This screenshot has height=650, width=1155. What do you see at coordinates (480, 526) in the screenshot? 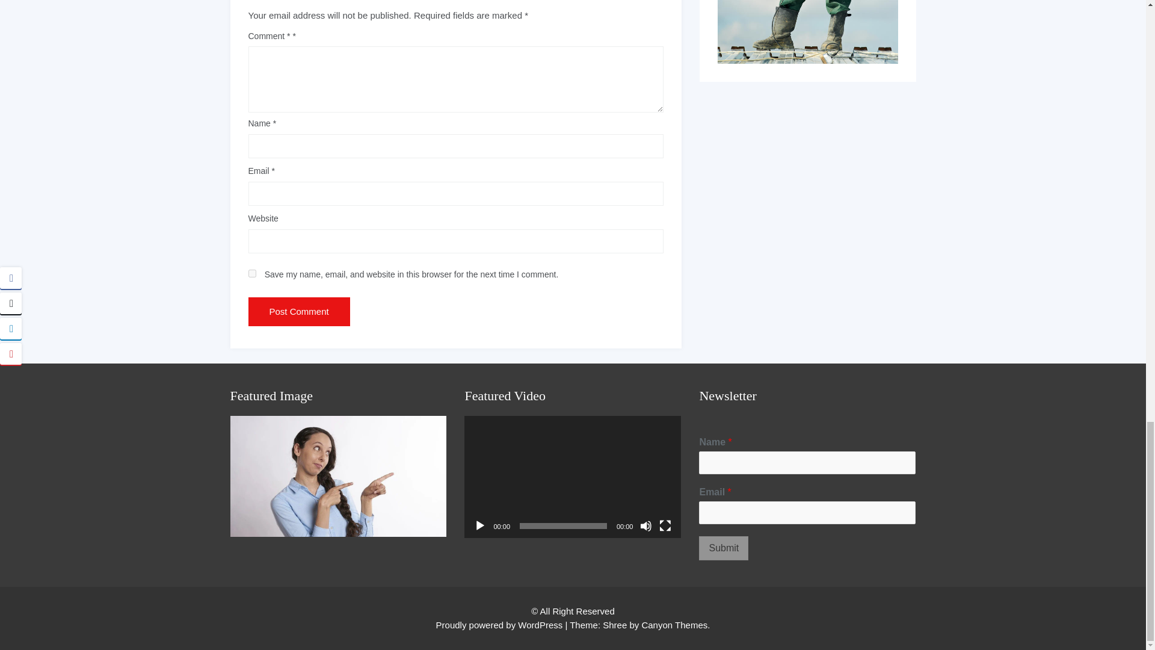
I see `Play` at bounding box center [480, 526].